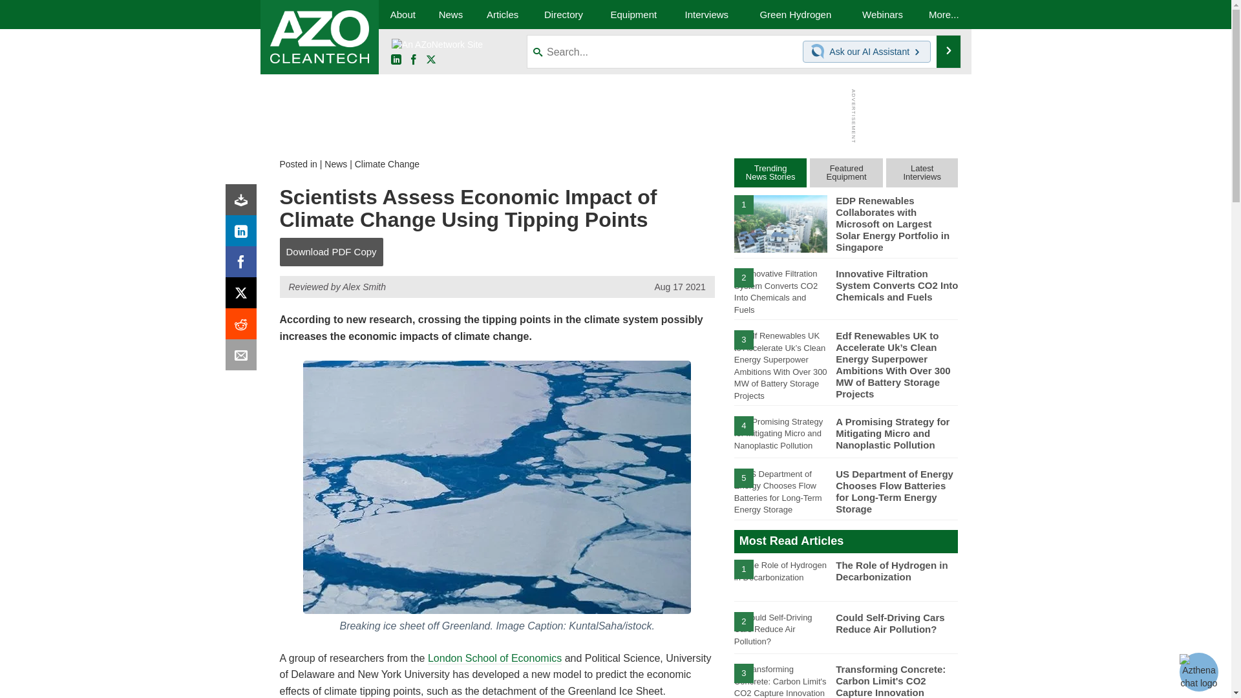 This screenshot has width=1241, height=698. I want to click on Facebook, so click(244, 265).